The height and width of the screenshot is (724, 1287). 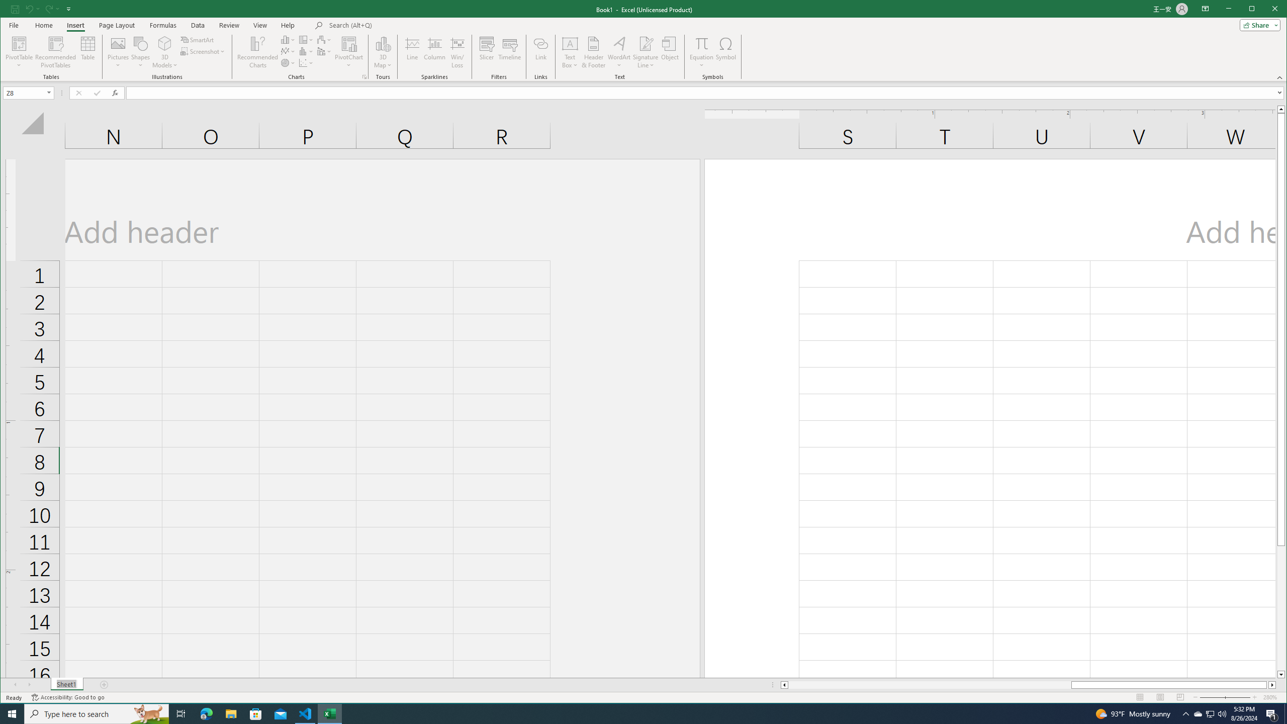 What do you see at coordinates (97, 714) in the screenshot?
I see `Type here to search` at bounding box center [97, 714].